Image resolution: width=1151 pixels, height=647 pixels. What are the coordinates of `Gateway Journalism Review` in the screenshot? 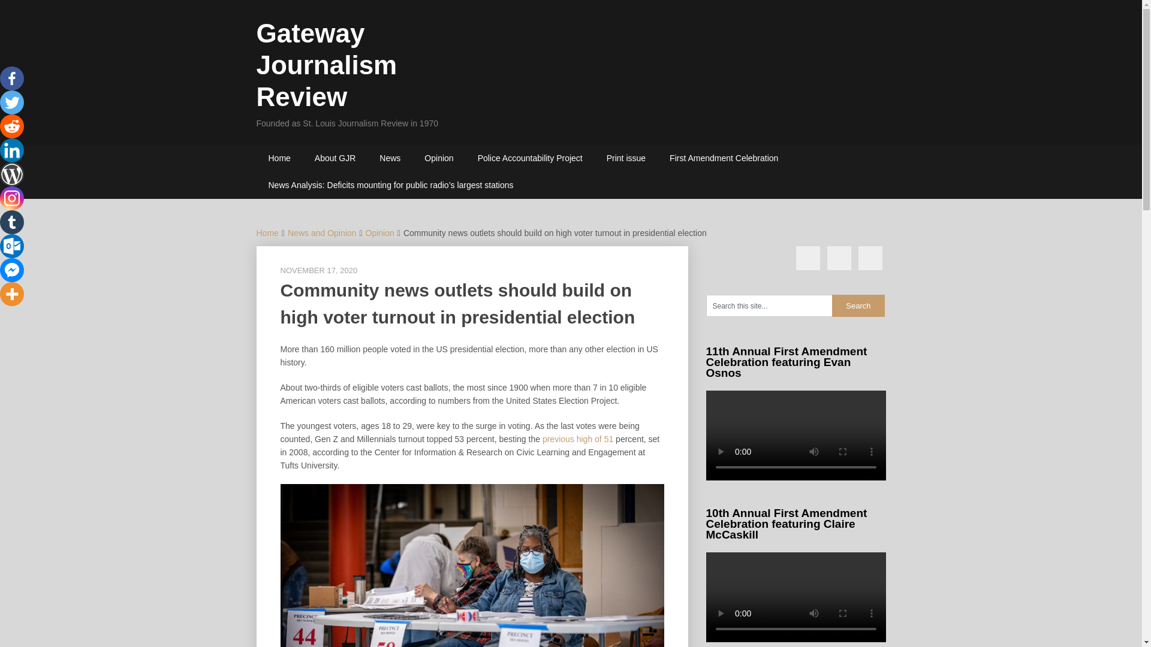 It's located at (327, 65).